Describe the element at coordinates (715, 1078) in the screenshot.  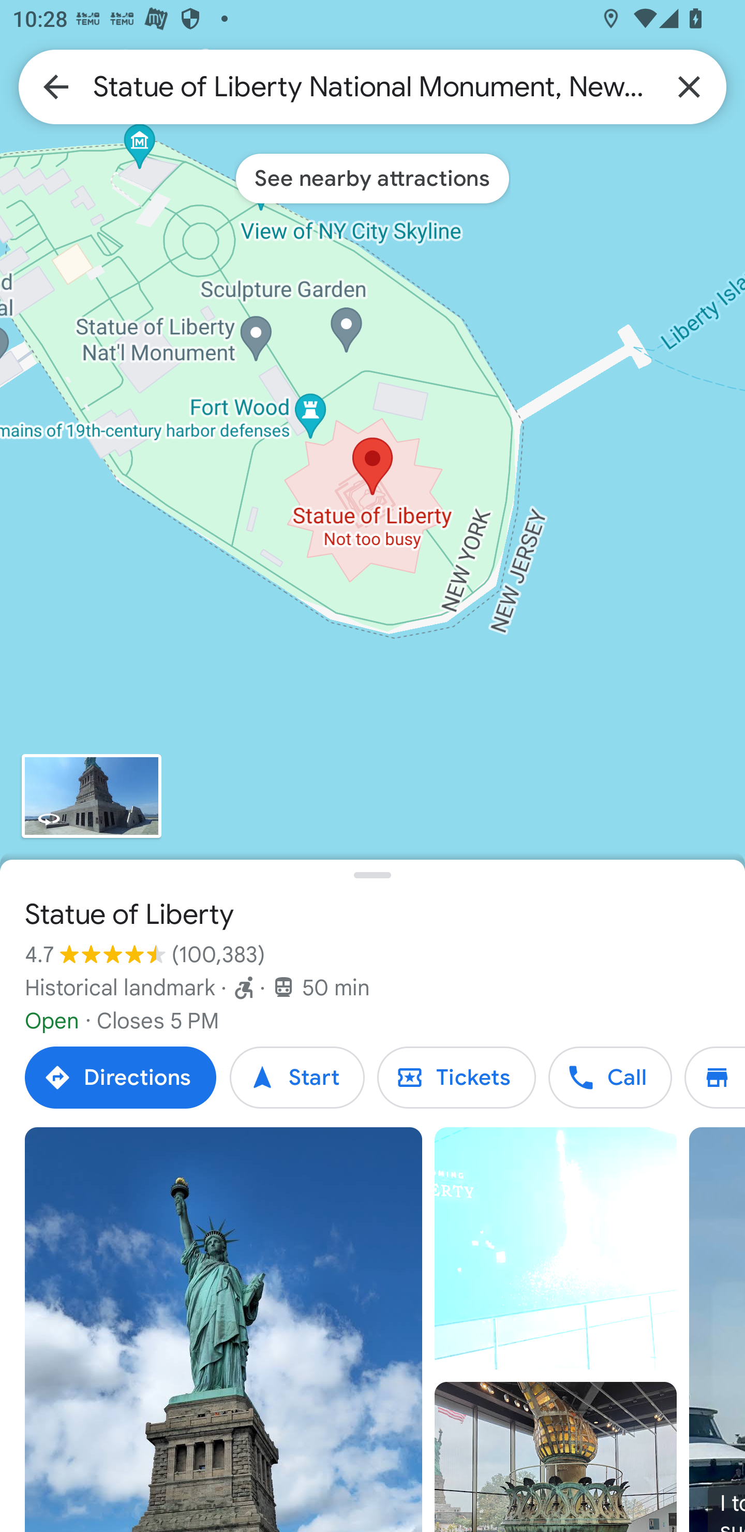
I see `Directory Directory Directory` at that location.